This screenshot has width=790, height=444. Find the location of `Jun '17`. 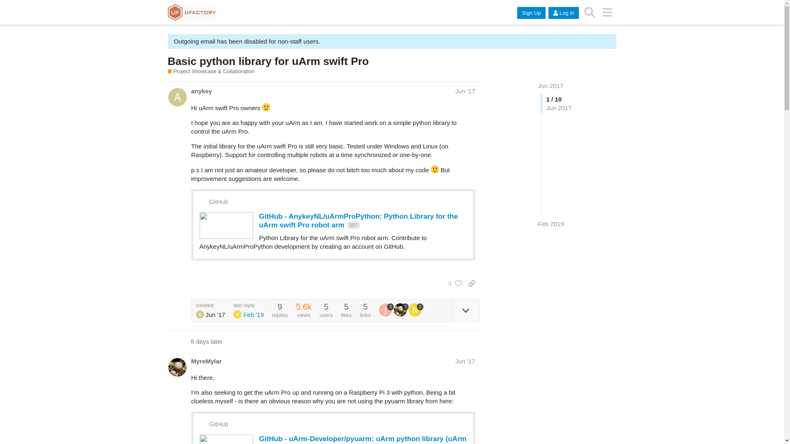

Jun '17 is located at coordinates (465, 91).